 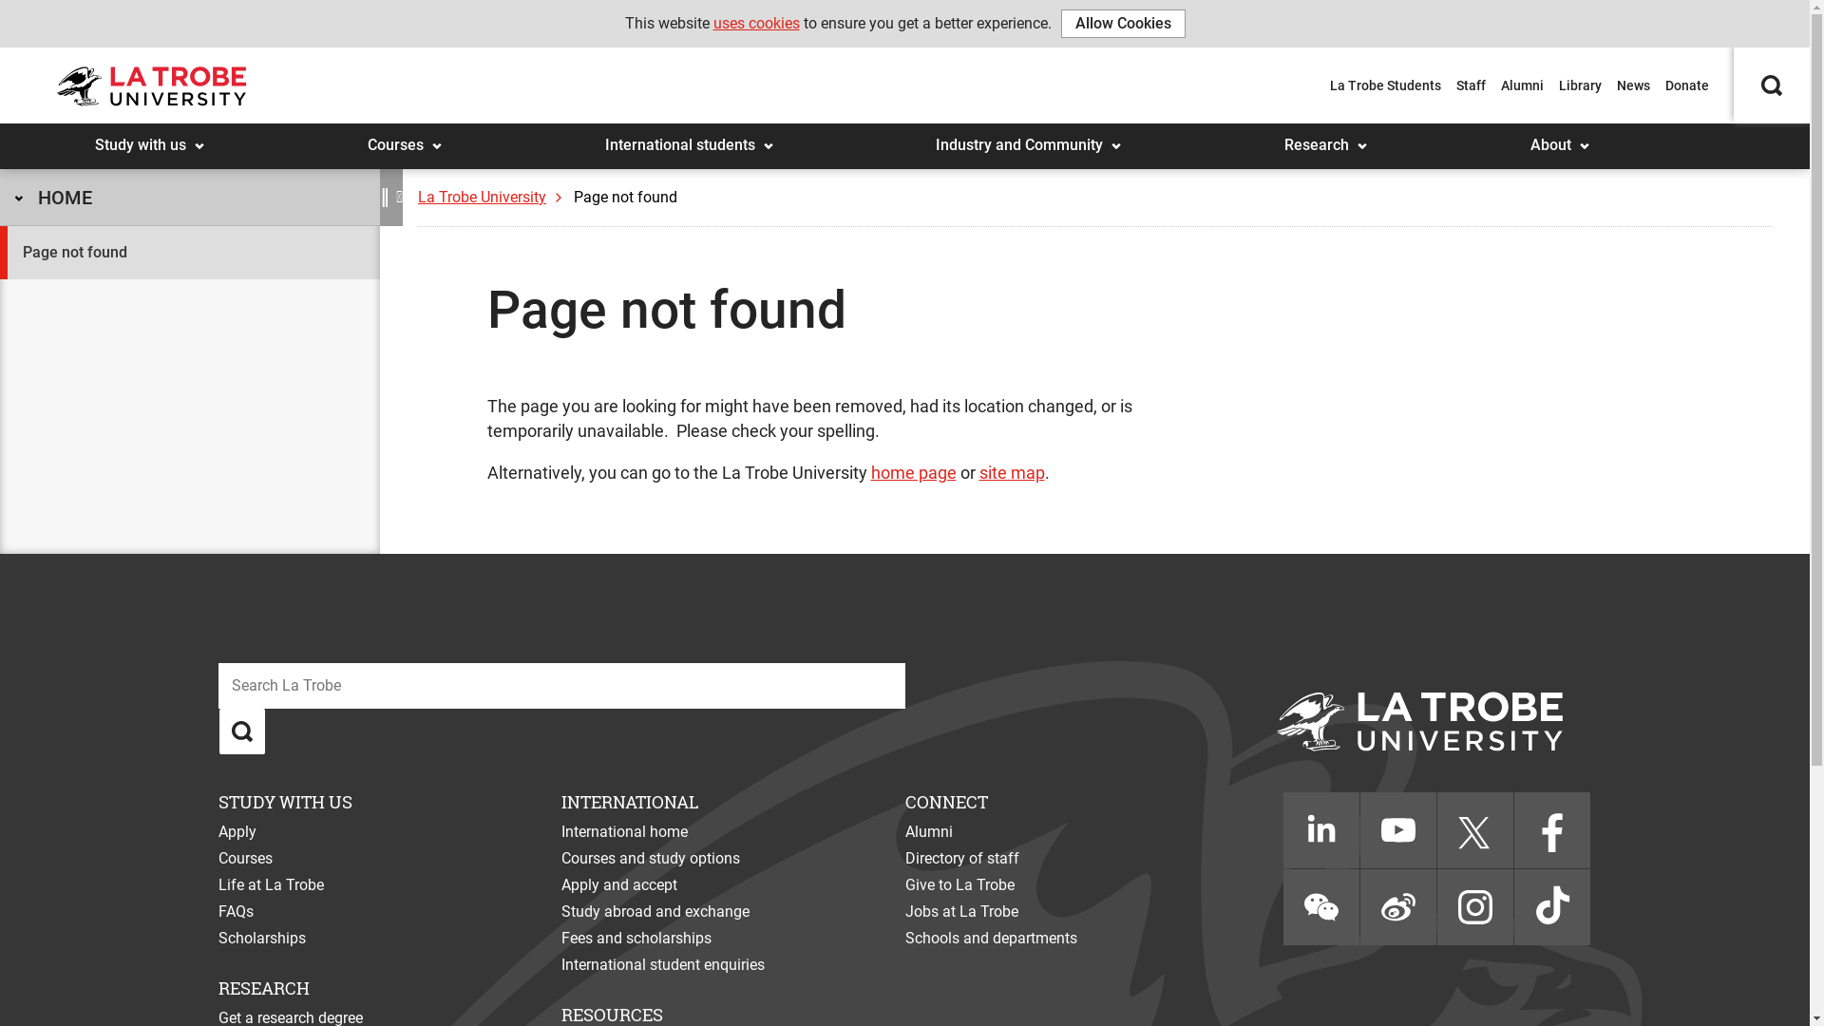 What do you see at coordinates (272, 885) in the screenshot?
I see `Life at La Trobe` at bounding box center [272, 885].